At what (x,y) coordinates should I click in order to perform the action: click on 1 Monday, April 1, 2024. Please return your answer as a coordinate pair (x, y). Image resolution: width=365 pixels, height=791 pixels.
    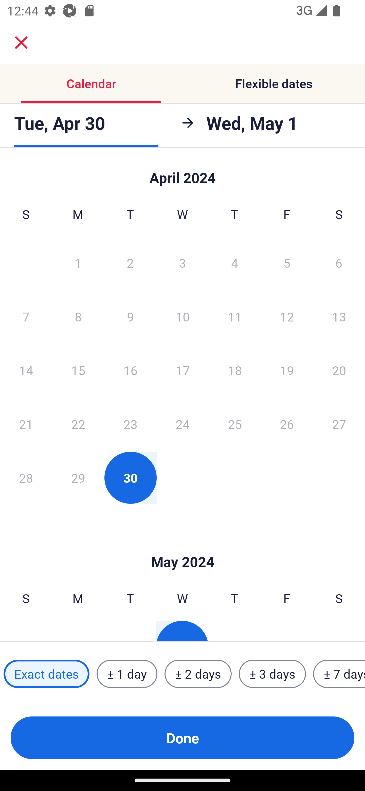
    Looking at the image, I should click on (78, 262).